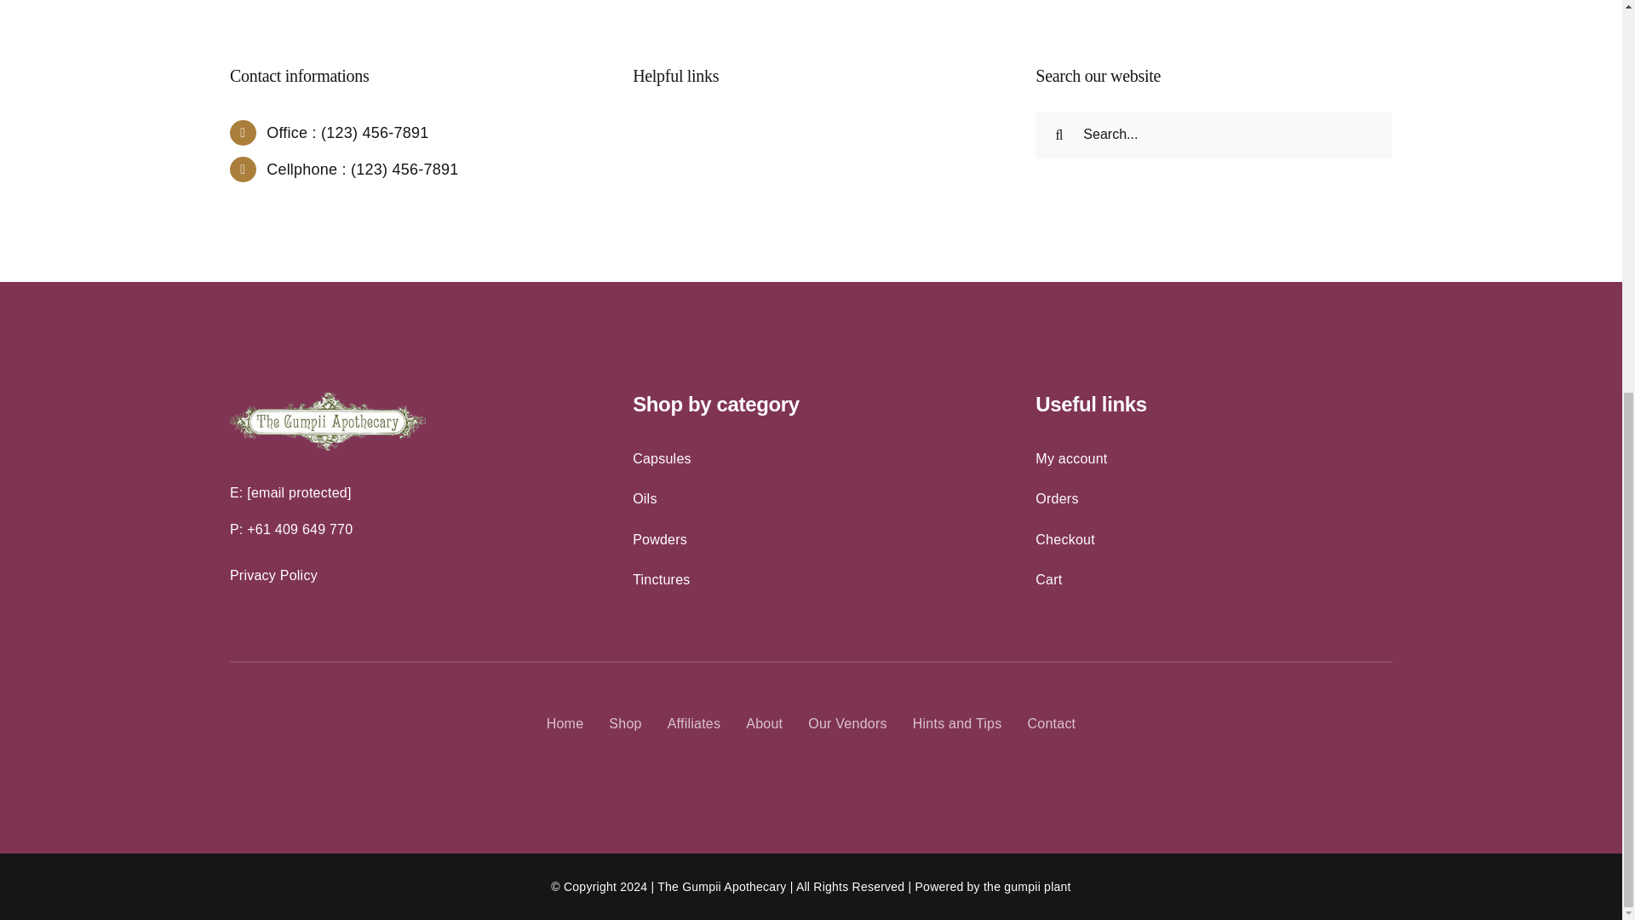  Describe the element at coordinates (811, 499) in the screenshot. I see `Oils` at that location.